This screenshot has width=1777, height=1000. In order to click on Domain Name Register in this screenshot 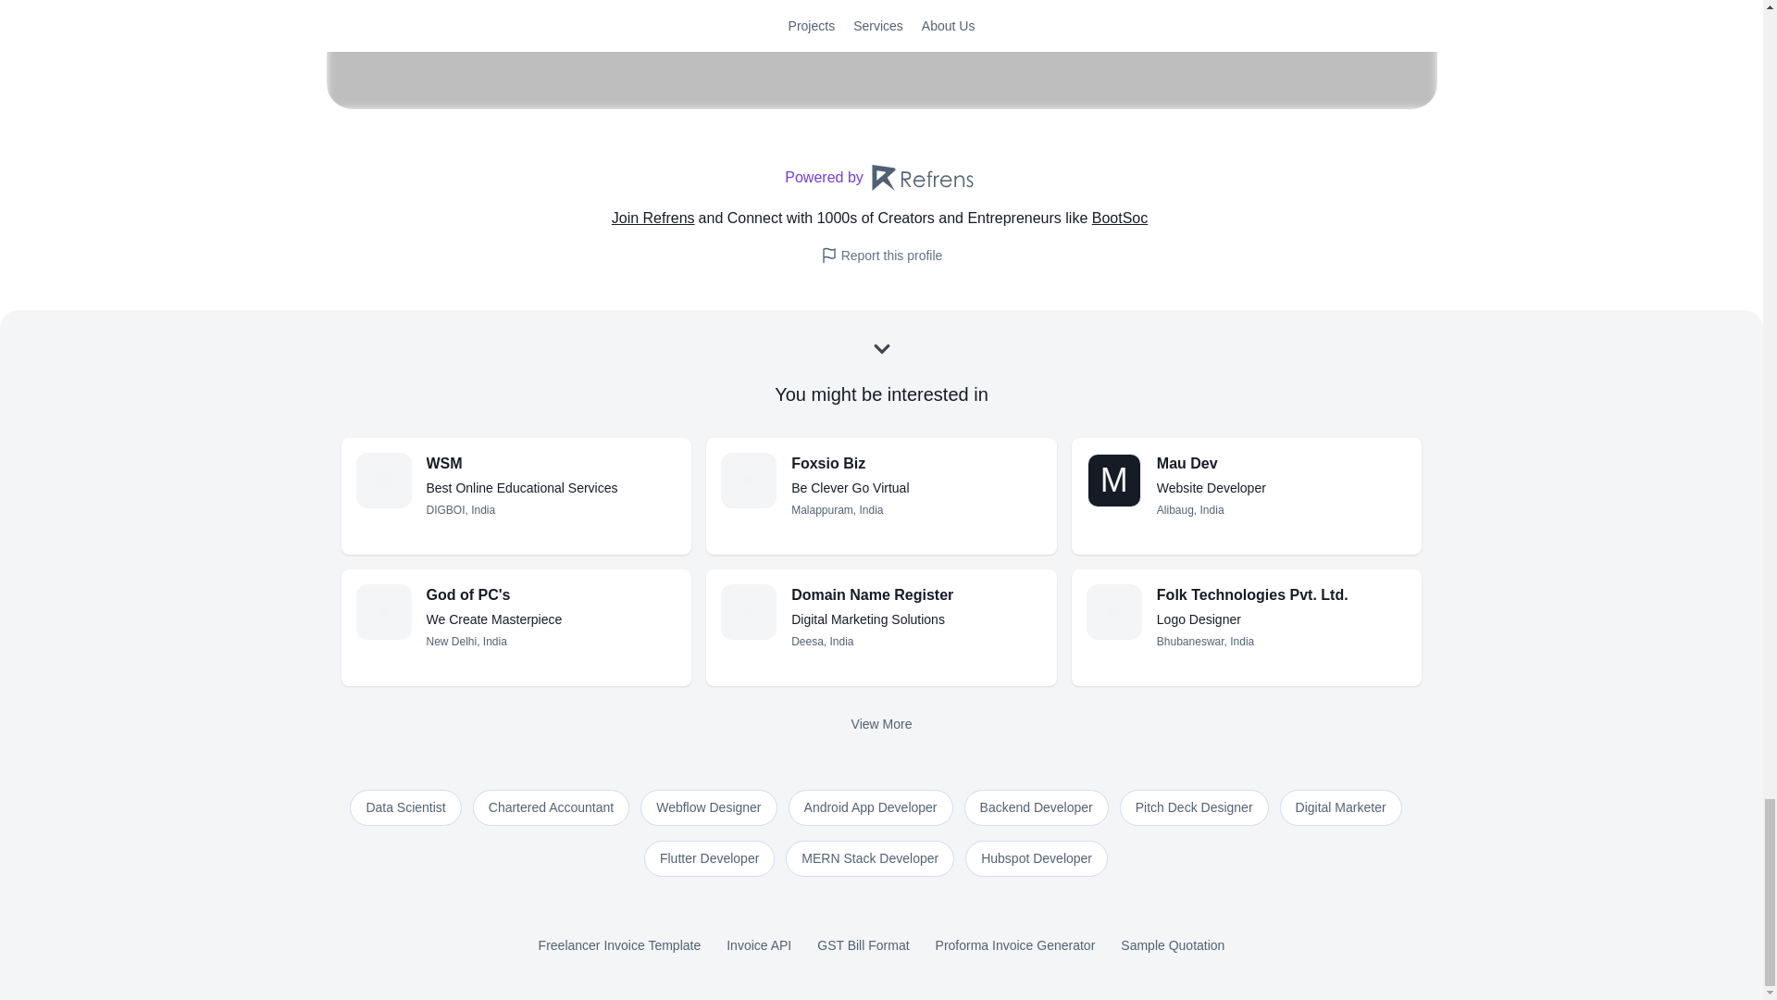, I will do `click(916, 594)`.